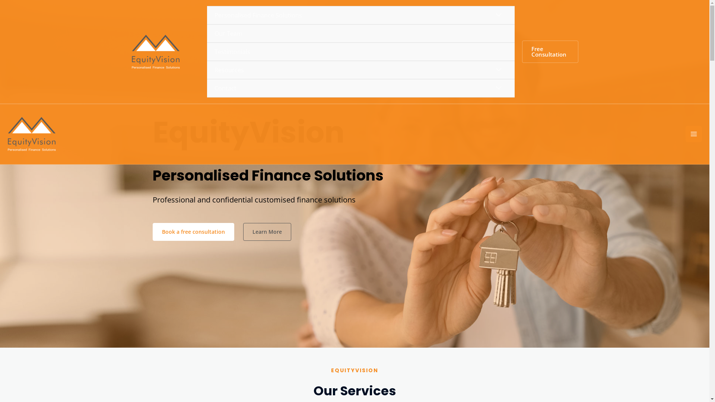  What do you see at coordinates (361, 89) in the screenshot?
I see `Contact` at bounding box center [361, 89].